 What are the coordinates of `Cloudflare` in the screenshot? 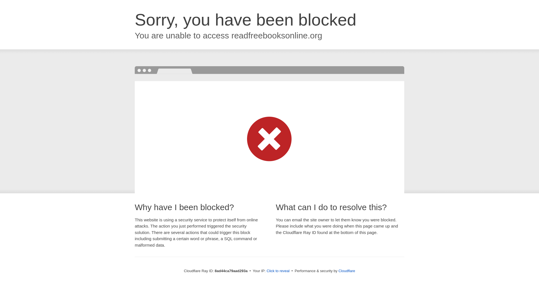 It's located at (347, 271).